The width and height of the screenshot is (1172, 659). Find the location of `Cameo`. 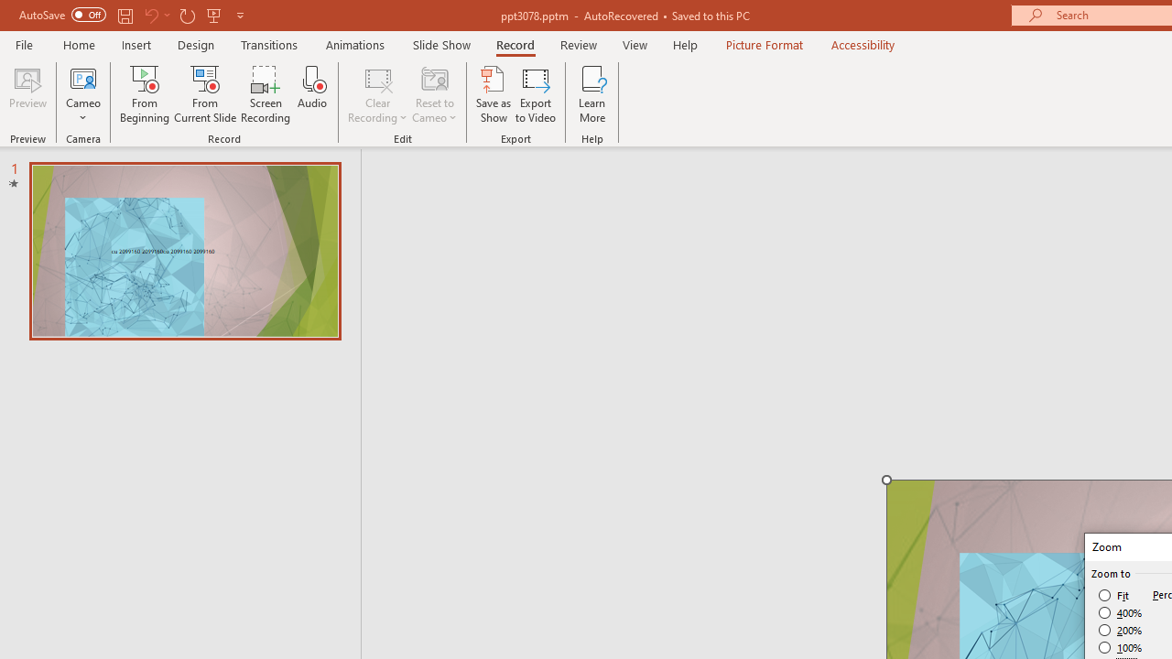

Cameo is located at coordinates (83, 93).